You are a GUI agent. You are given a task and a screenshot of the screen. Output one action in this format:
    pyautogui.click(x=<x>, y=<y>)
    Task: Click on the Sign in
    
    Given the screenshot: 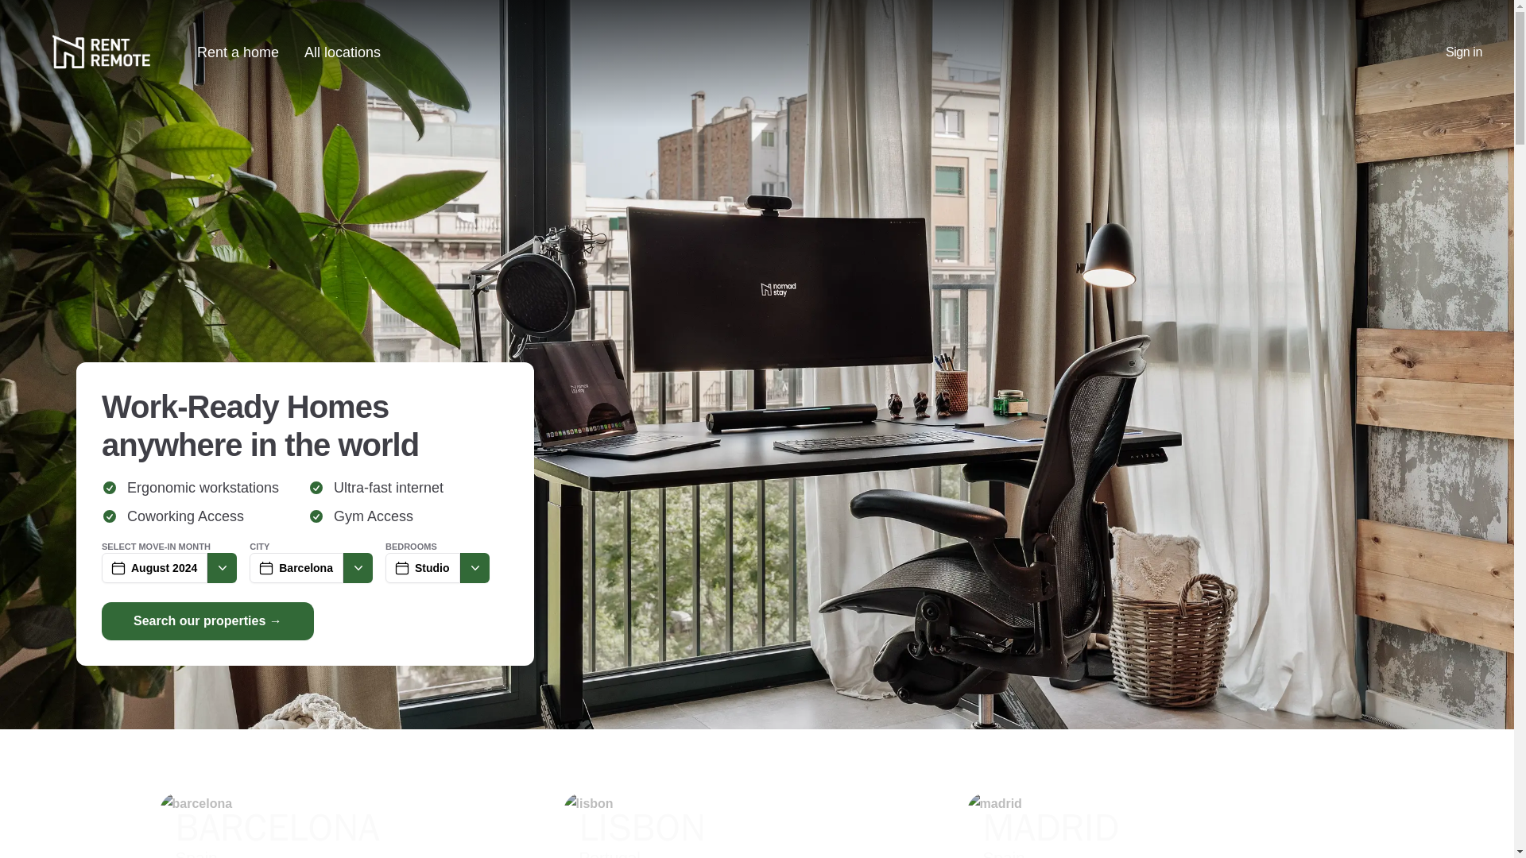 What is the action you would take?
    pyautogui.click(x=358, y=567)
    